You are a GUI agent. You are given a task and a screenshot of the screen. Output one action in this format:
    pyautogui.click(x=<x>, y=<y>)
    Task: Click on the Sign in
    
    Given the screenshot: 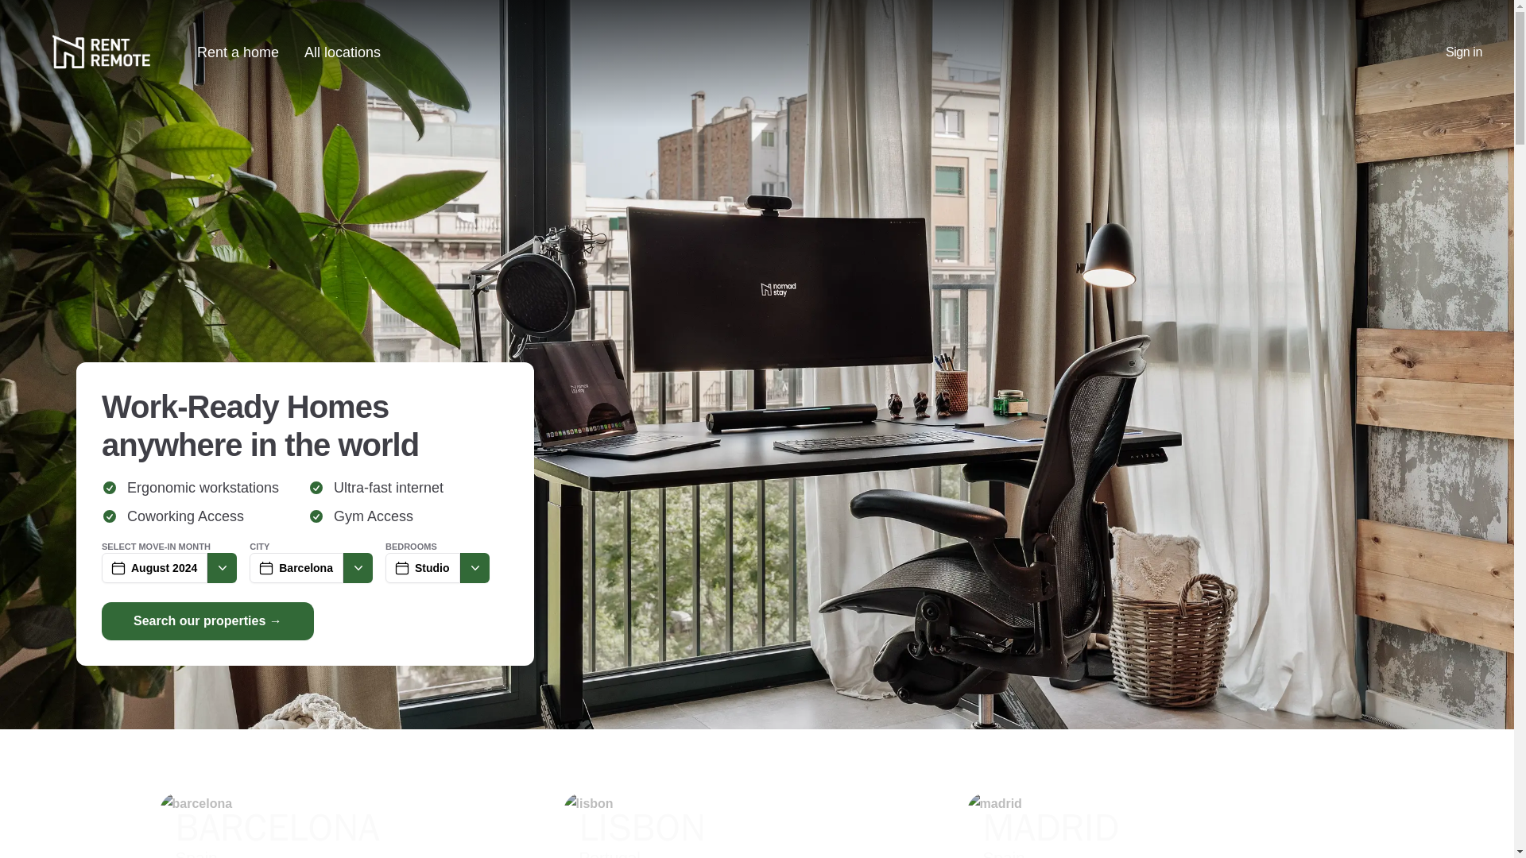 What is the action you would take?
    pyautogui.click(x=358, y=567)
    